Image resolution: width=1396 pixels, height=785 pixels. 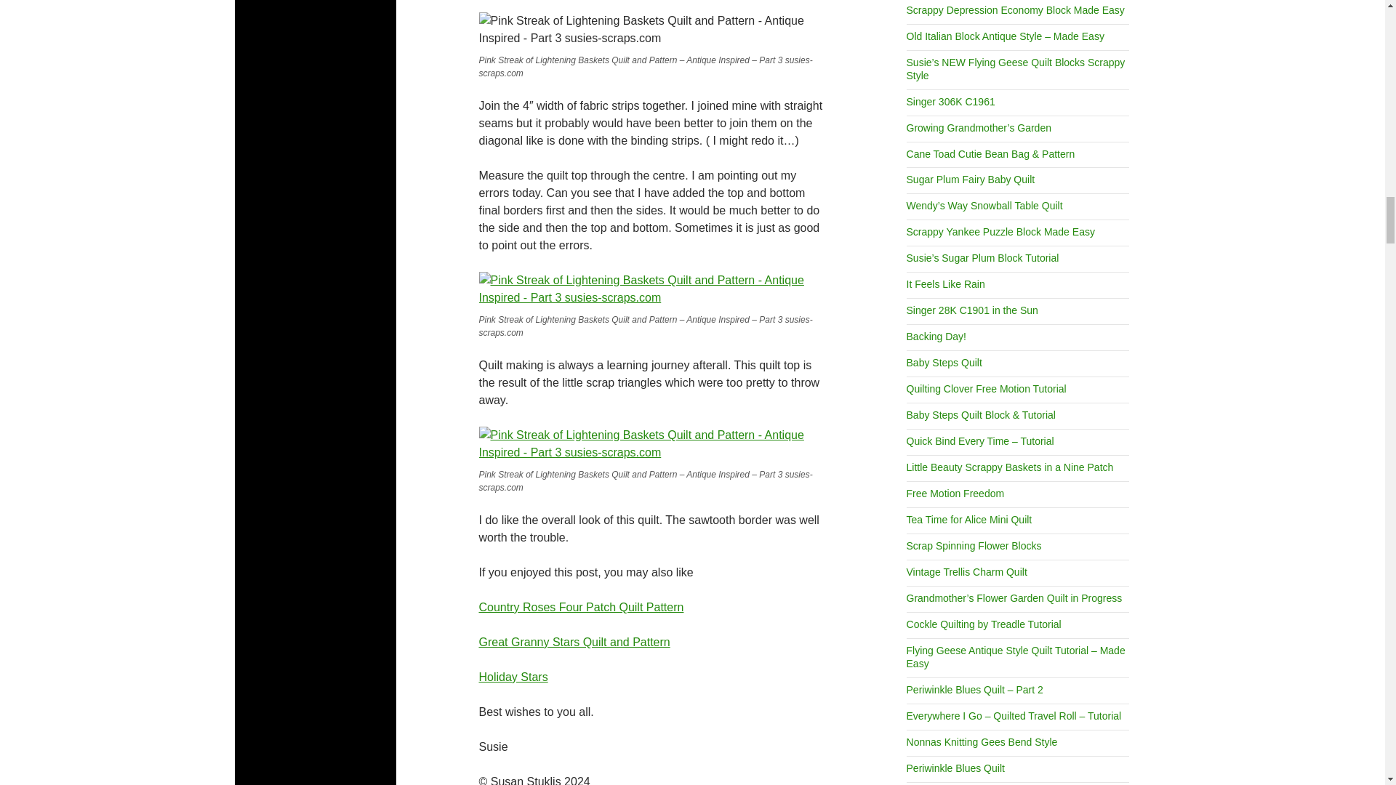 I want to click on Holiday Stars, so click(x=513, y=677).